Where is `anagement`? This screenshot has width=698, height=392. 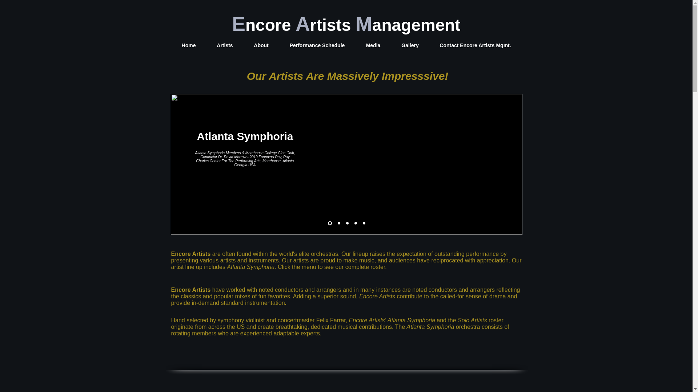 anagement is located at coordinates (416, 25).